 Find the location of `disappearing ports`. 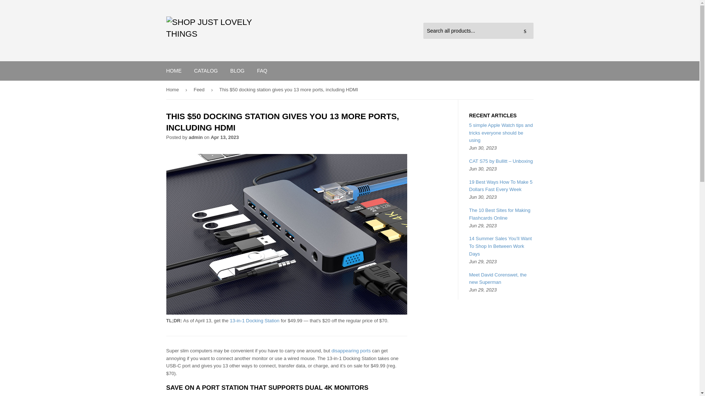

disappearing ports is located at coordinates (351, 351).